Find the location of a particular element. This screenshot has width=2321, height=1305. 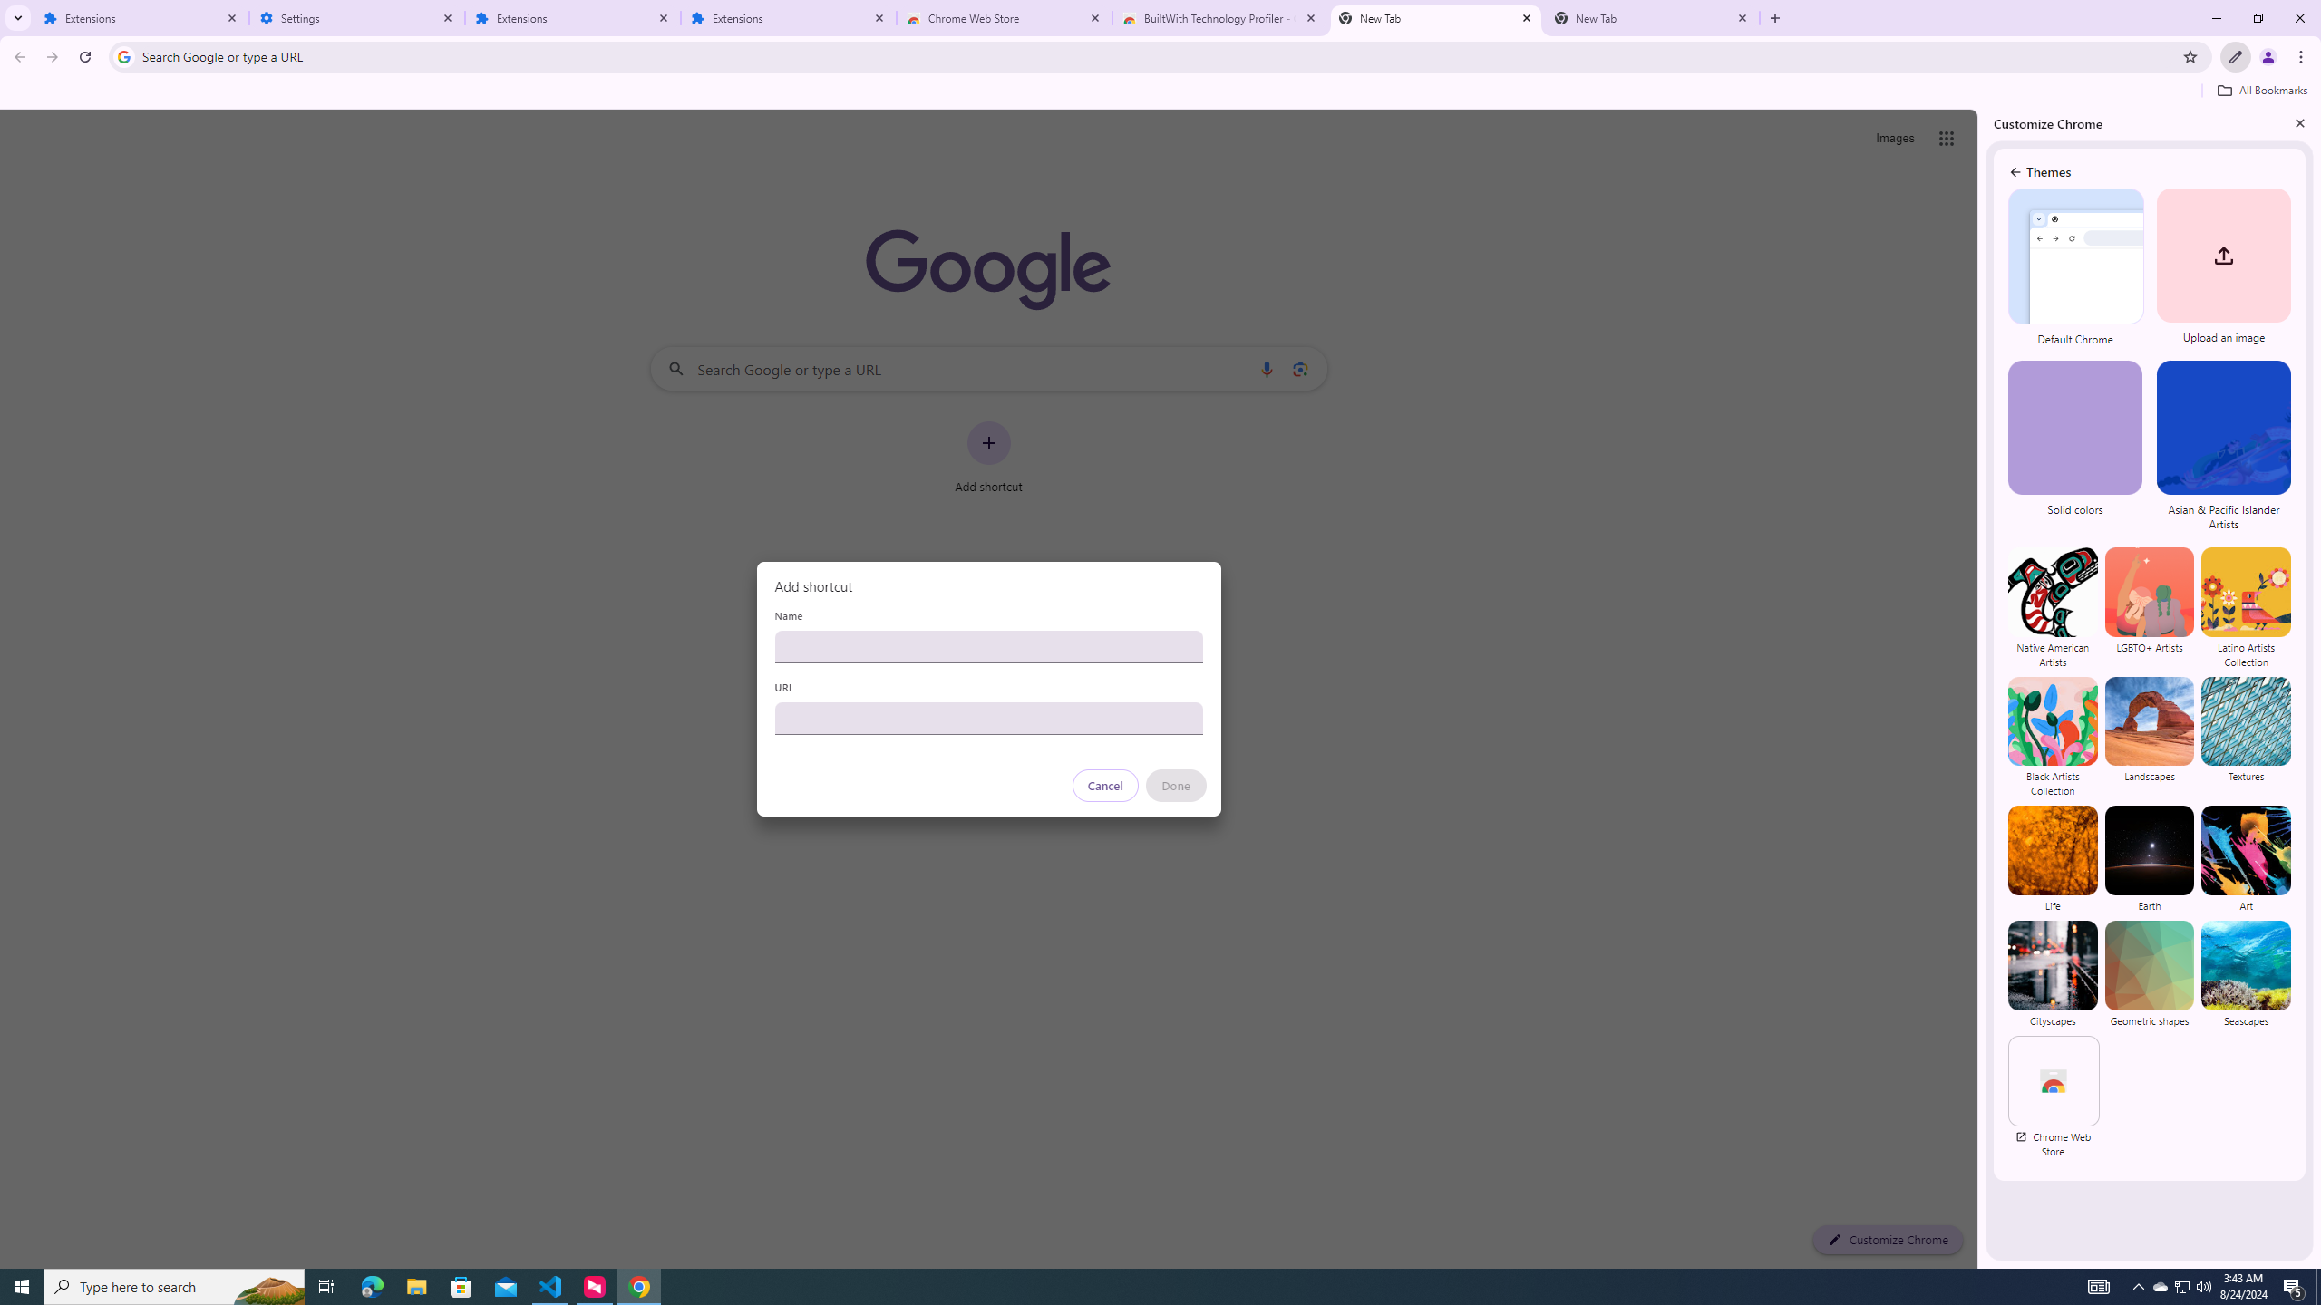

LGBTQ+ Artists is located at coordinates (2150, 607).